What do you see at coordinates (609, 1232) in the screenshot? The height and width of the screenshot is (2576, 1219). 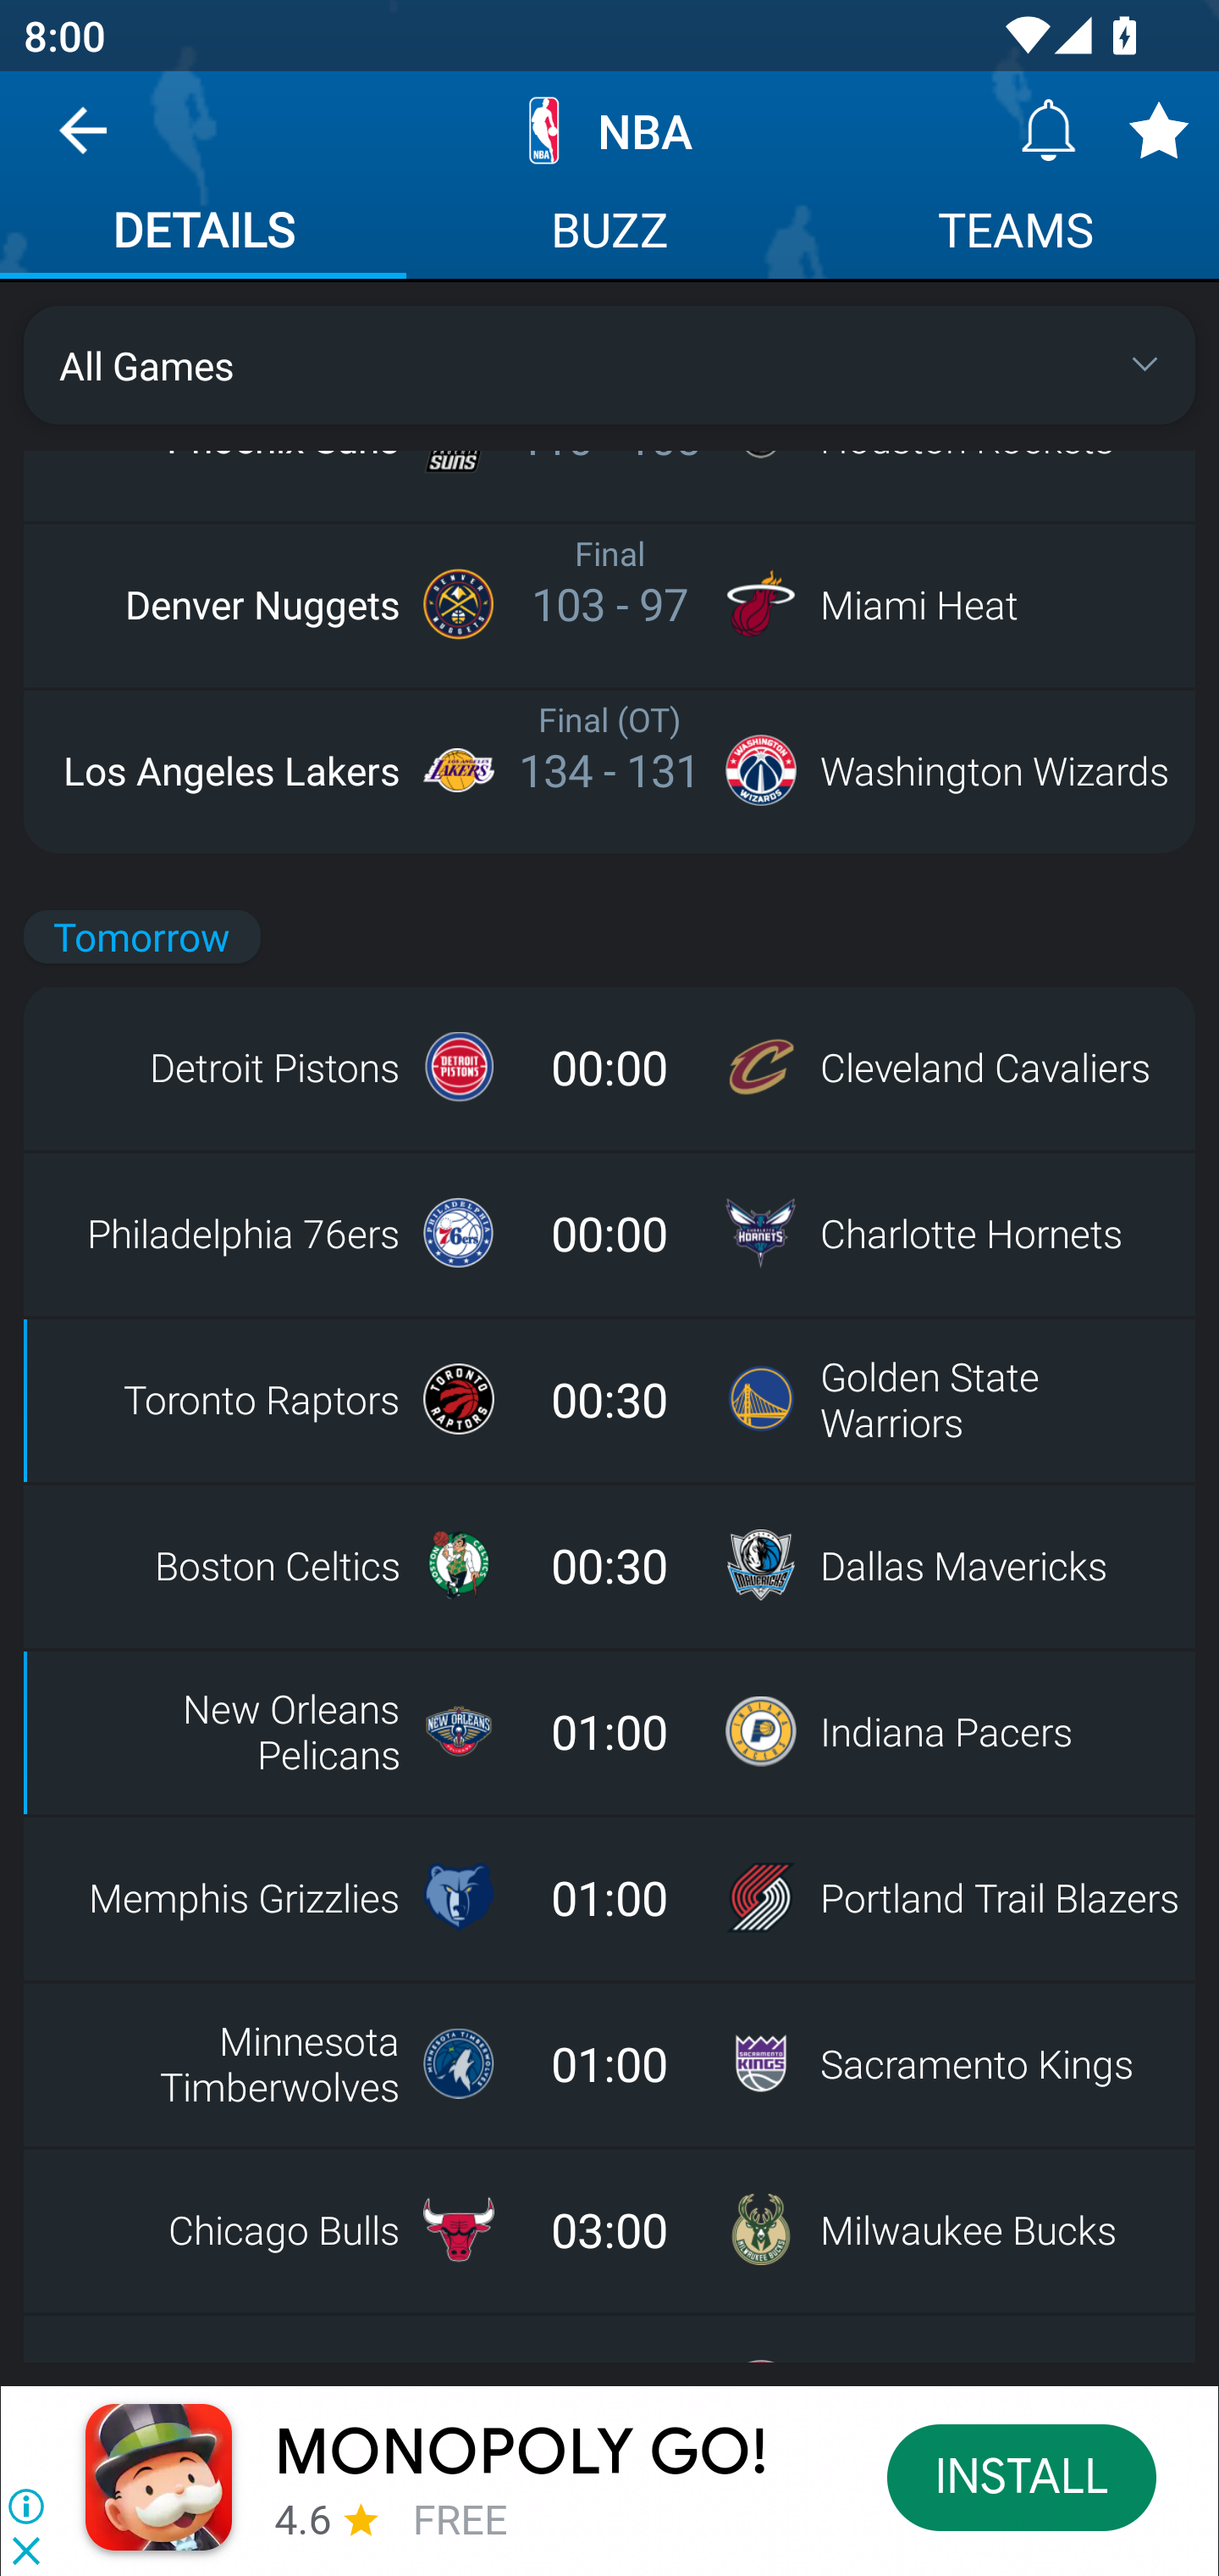 I see `Philadelphia 76ers 00:00 Charlotte Hornets` at bounding box center [609, 1232].